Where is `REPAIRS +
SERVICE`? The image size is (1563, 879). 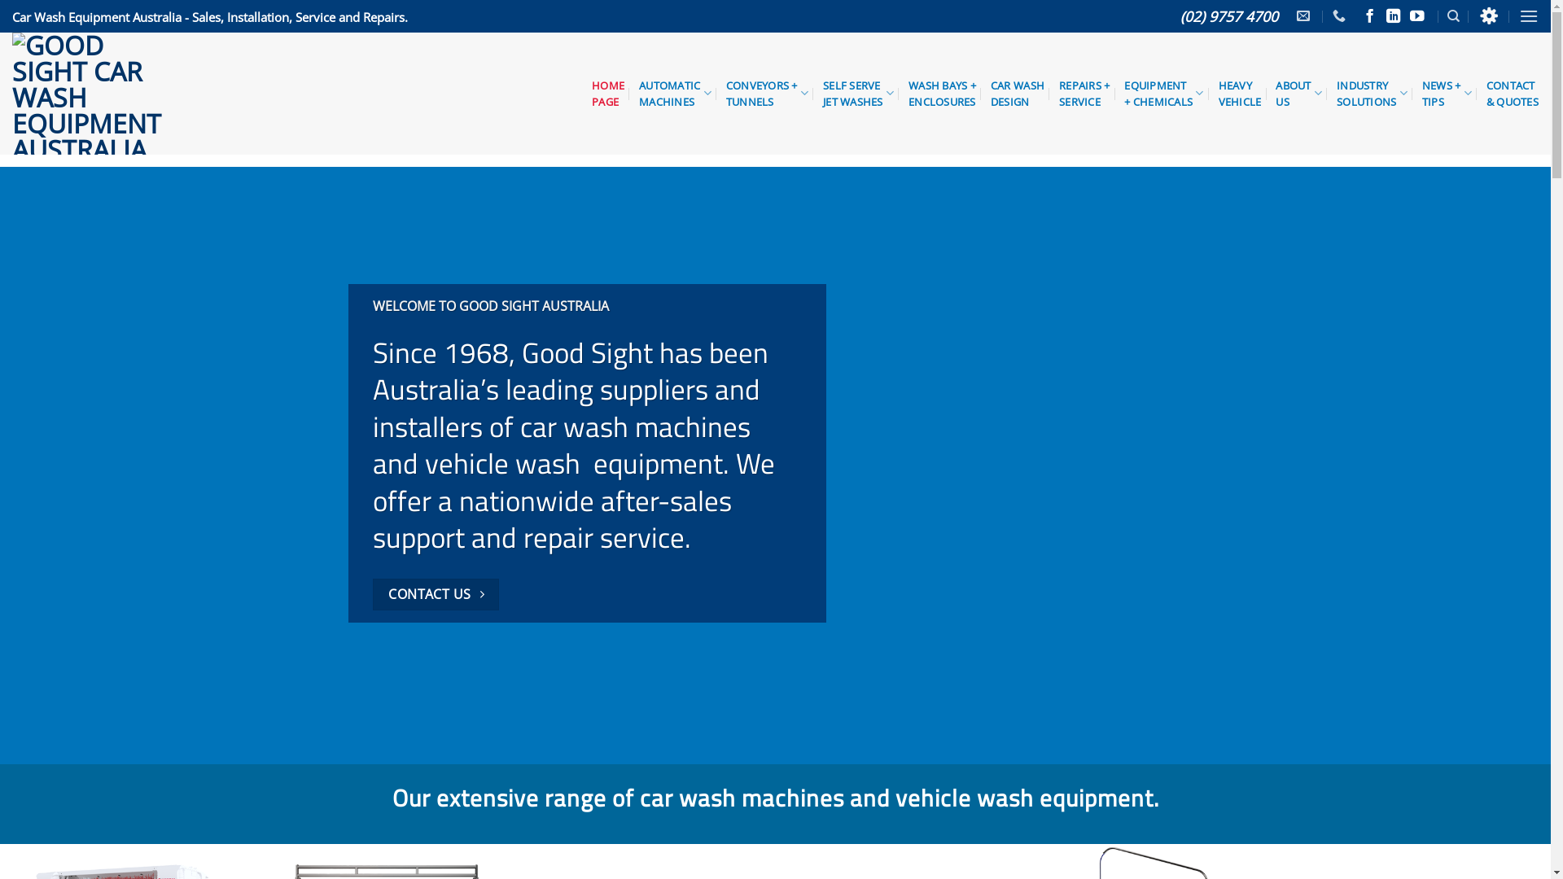
REPAIRS +
SERVICE is located at coordinates (1084, 94).